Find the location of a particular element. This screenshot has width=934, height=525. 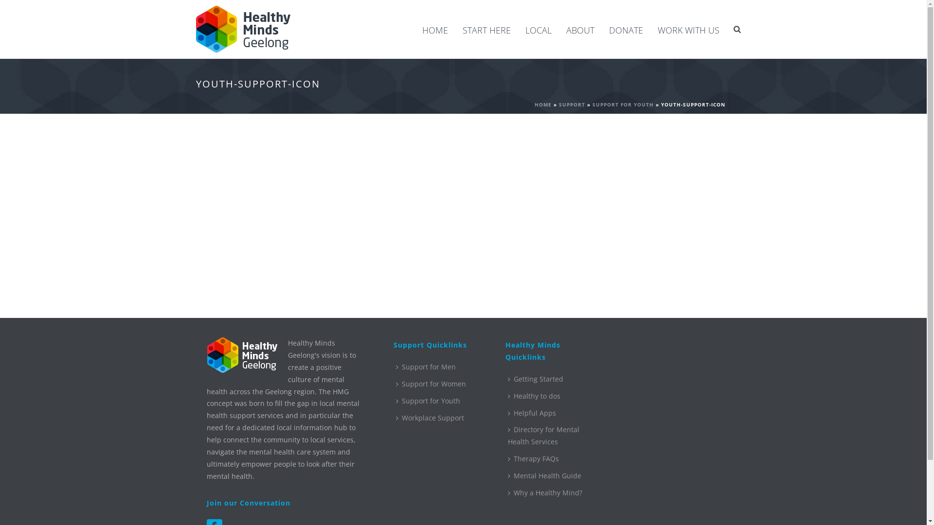

Mental Health Guide is located at coordinates (547, 476).